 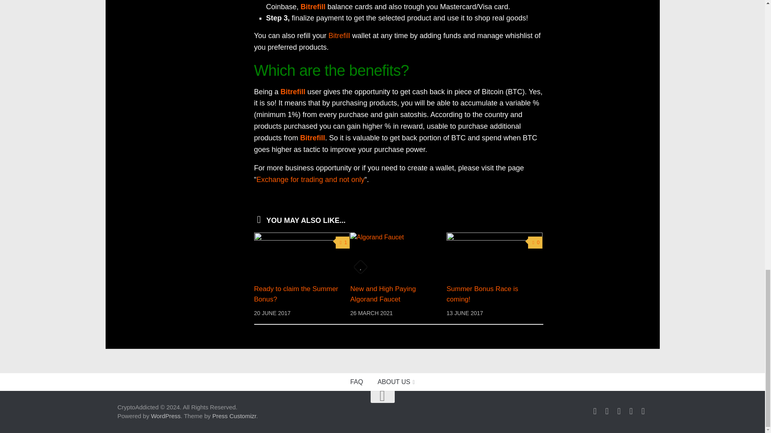 I want to click on Ready to claim the Summer Bonus?, so click(x=302, y=255).